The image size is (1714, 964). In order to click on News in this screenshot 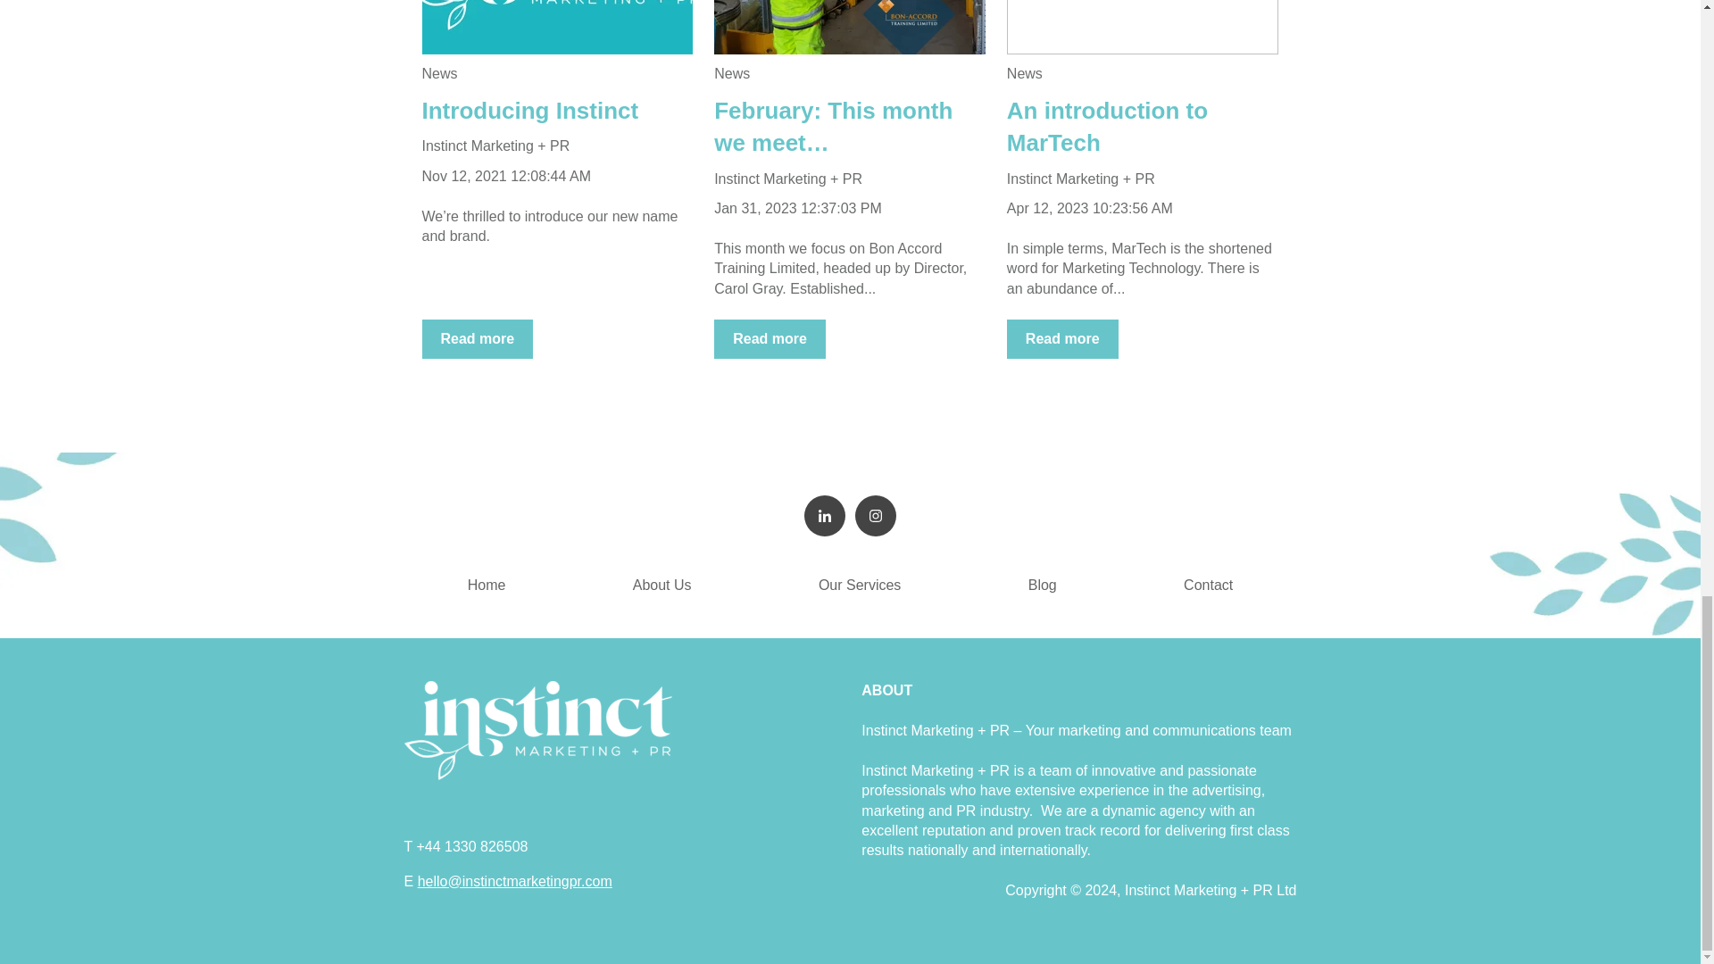, I will do `click(732, 73)`.